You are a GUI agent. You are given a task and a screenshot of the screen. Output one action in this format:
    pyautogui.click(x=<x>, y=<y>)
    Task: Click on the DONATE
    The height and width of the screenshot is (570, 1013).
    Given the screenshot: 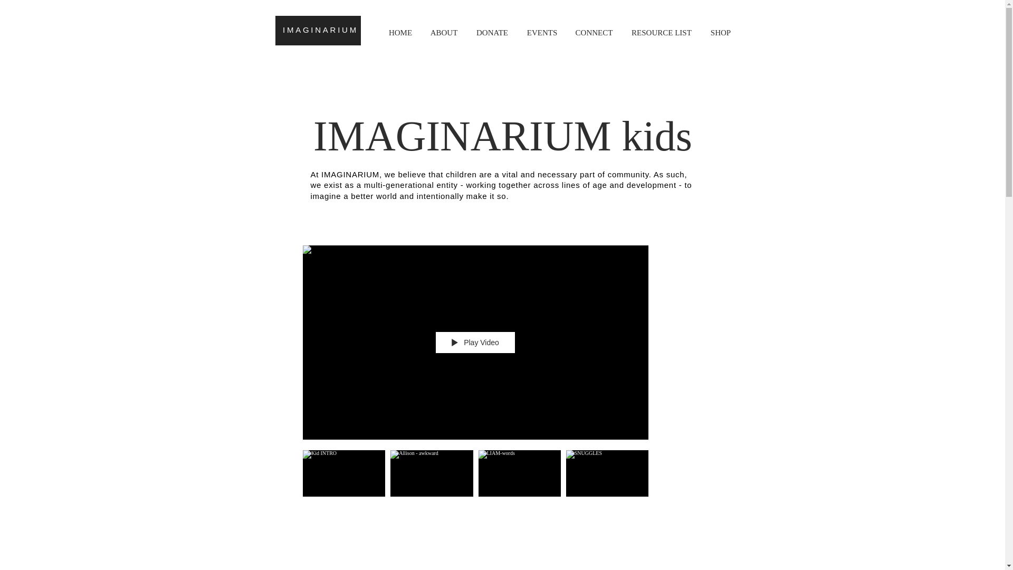 What is the action you would take?
    pyautogui.click(x=492, y=33)
    